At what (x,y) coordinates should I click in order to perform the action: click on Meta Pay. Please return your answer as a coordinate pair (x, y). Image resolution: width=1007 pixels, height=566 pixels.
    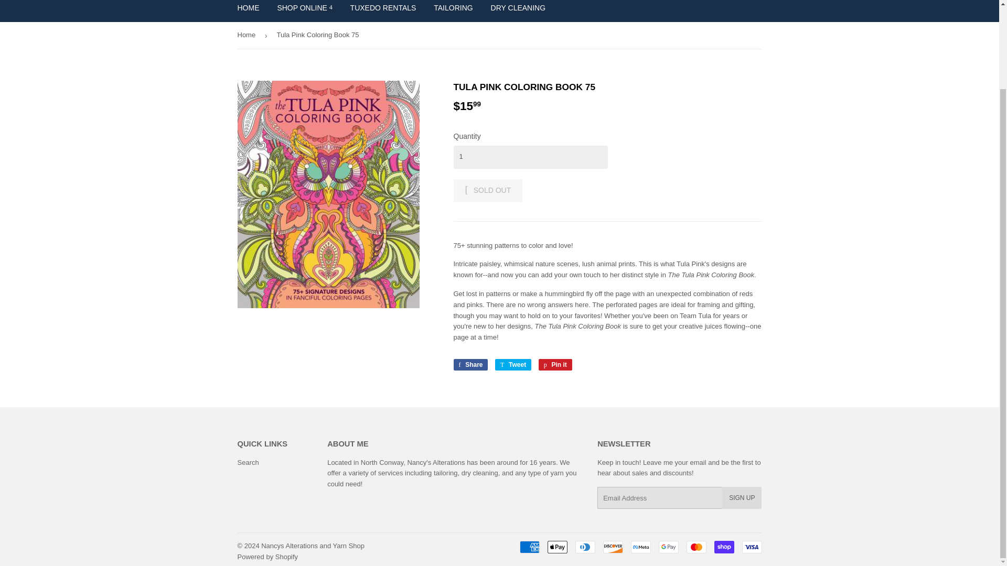
    Looking at the image, I should click on (640, 547).